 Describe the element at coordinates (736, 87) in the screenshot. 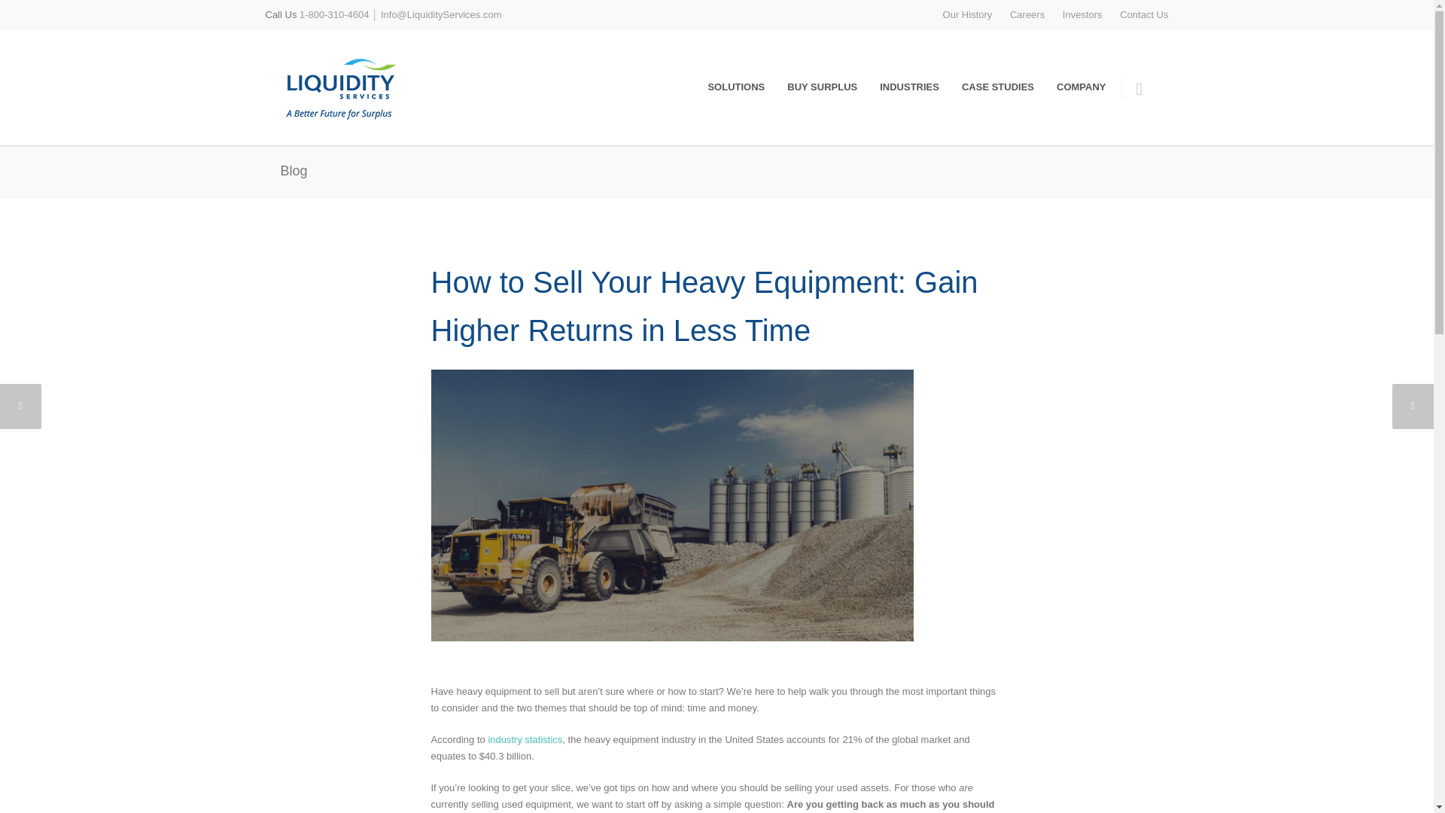

I see `SOLUTIONS` at that location.